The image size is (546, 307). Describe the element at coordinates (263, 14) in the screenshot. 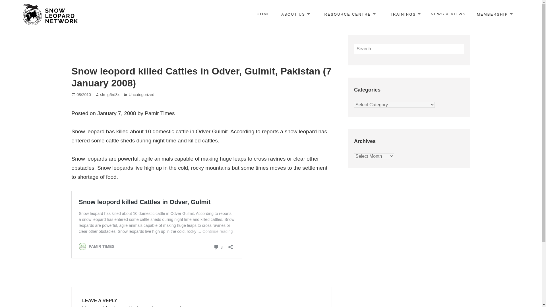

I see `HOME` at that location.